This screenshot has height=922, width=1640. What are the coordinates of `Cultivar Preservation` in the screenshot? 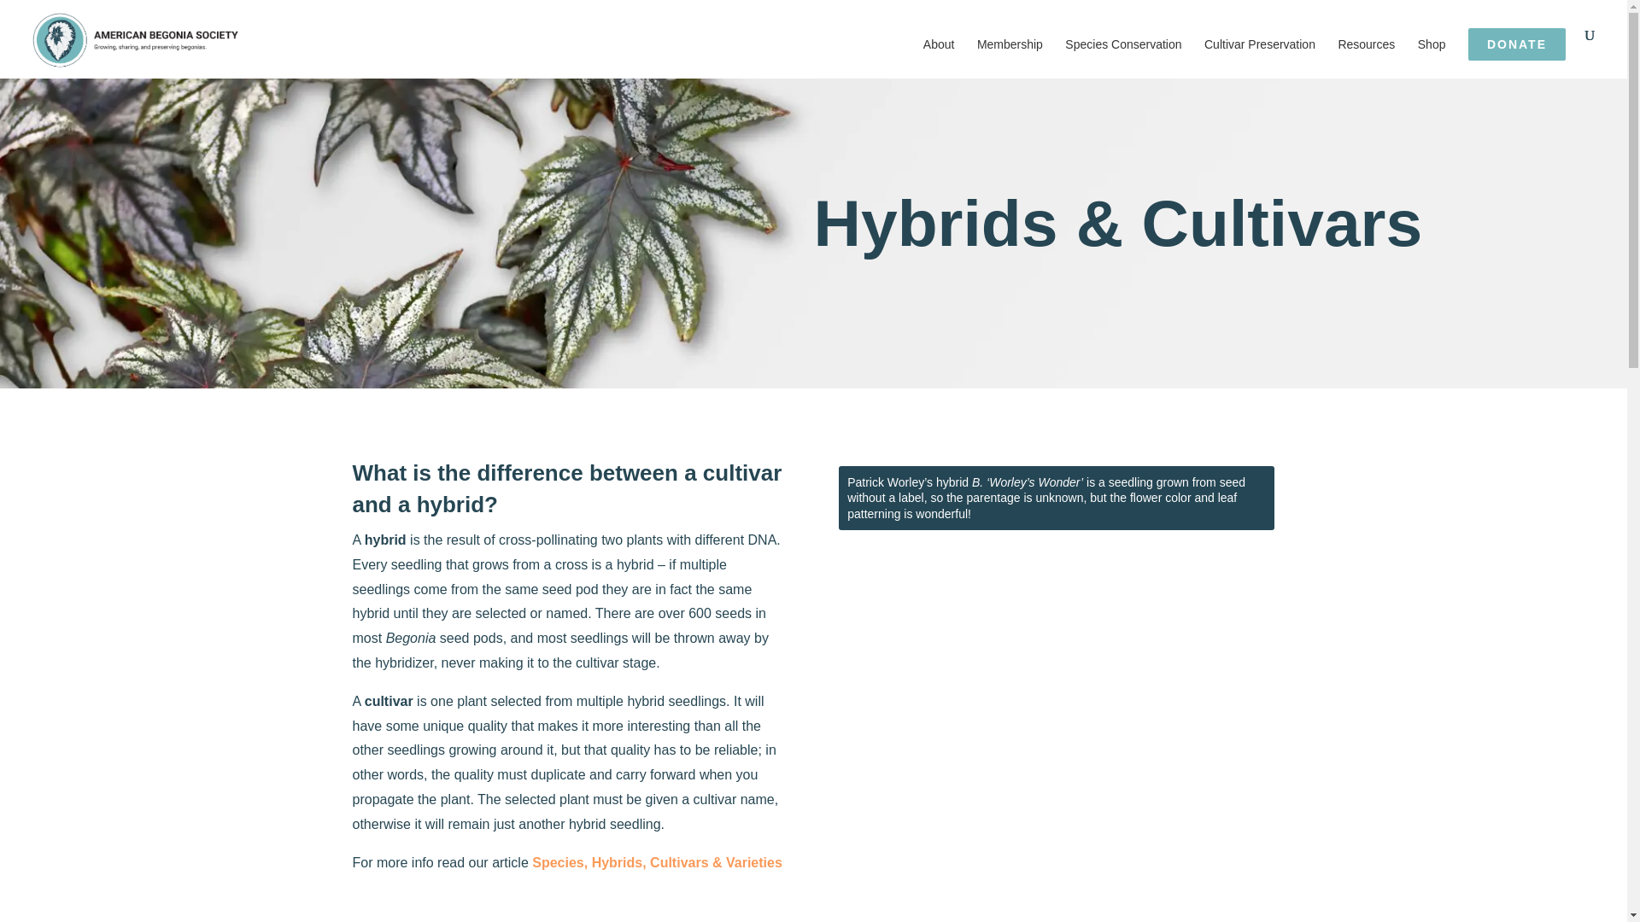 It's located at (1259, 58).